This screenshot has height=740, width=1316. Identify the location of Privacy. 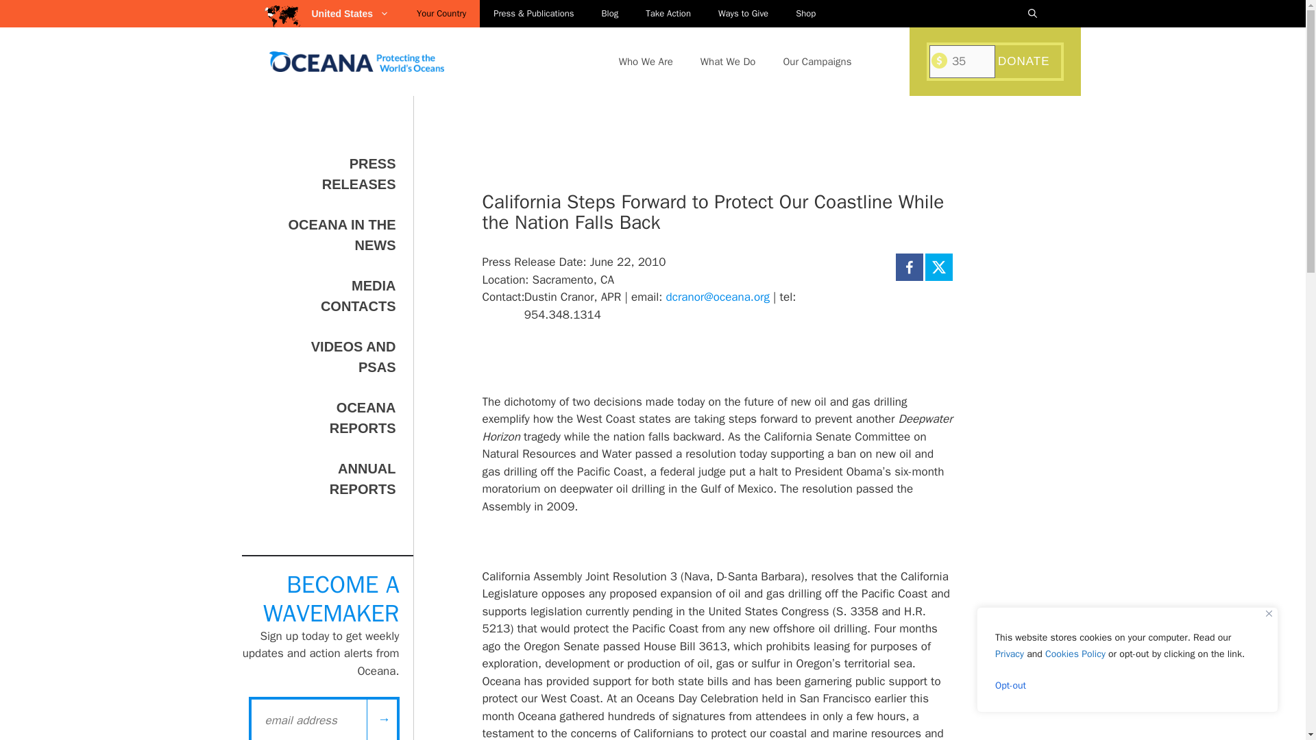
(1009, 654).